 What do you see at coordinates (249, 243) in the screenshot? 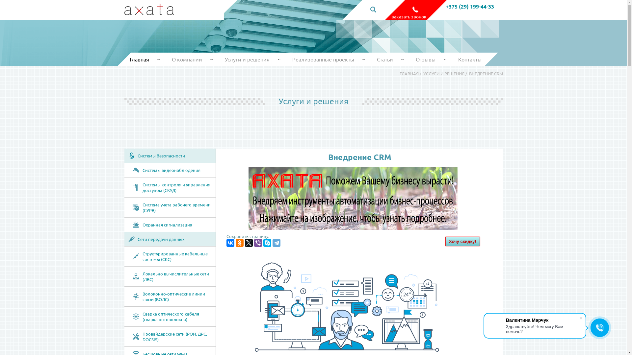
I see `Twitter` at bounding box center [249, 243].